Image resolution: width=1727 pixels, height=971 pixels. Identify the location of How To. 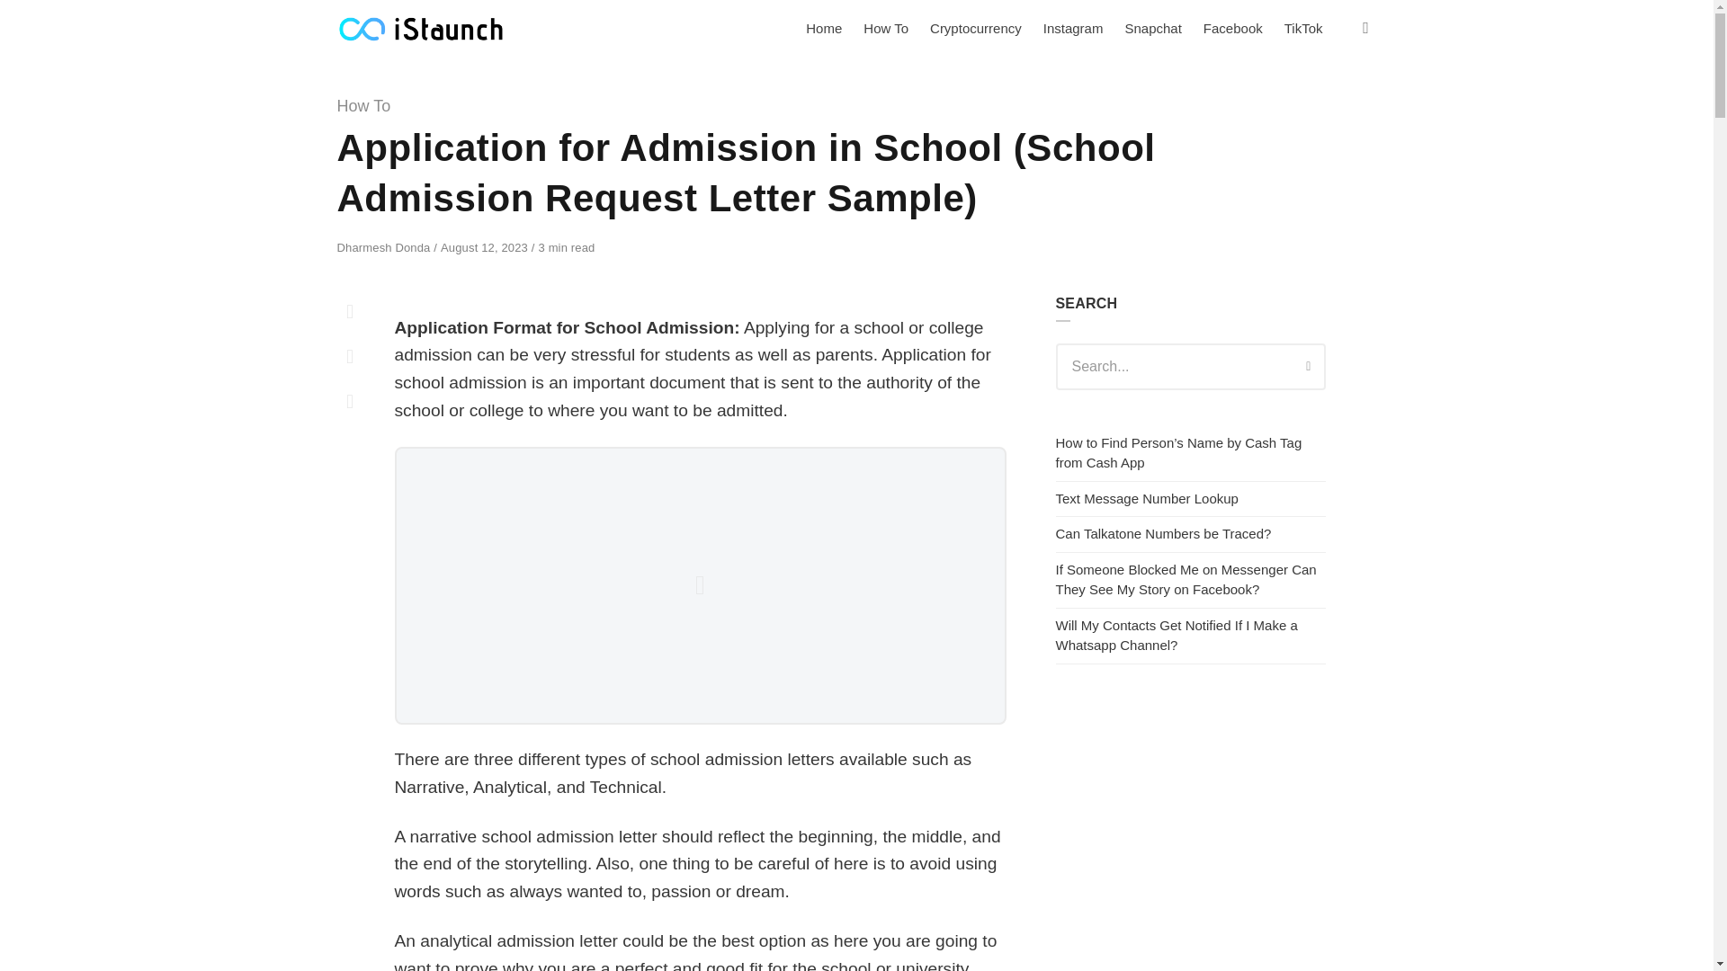
(363, 106).